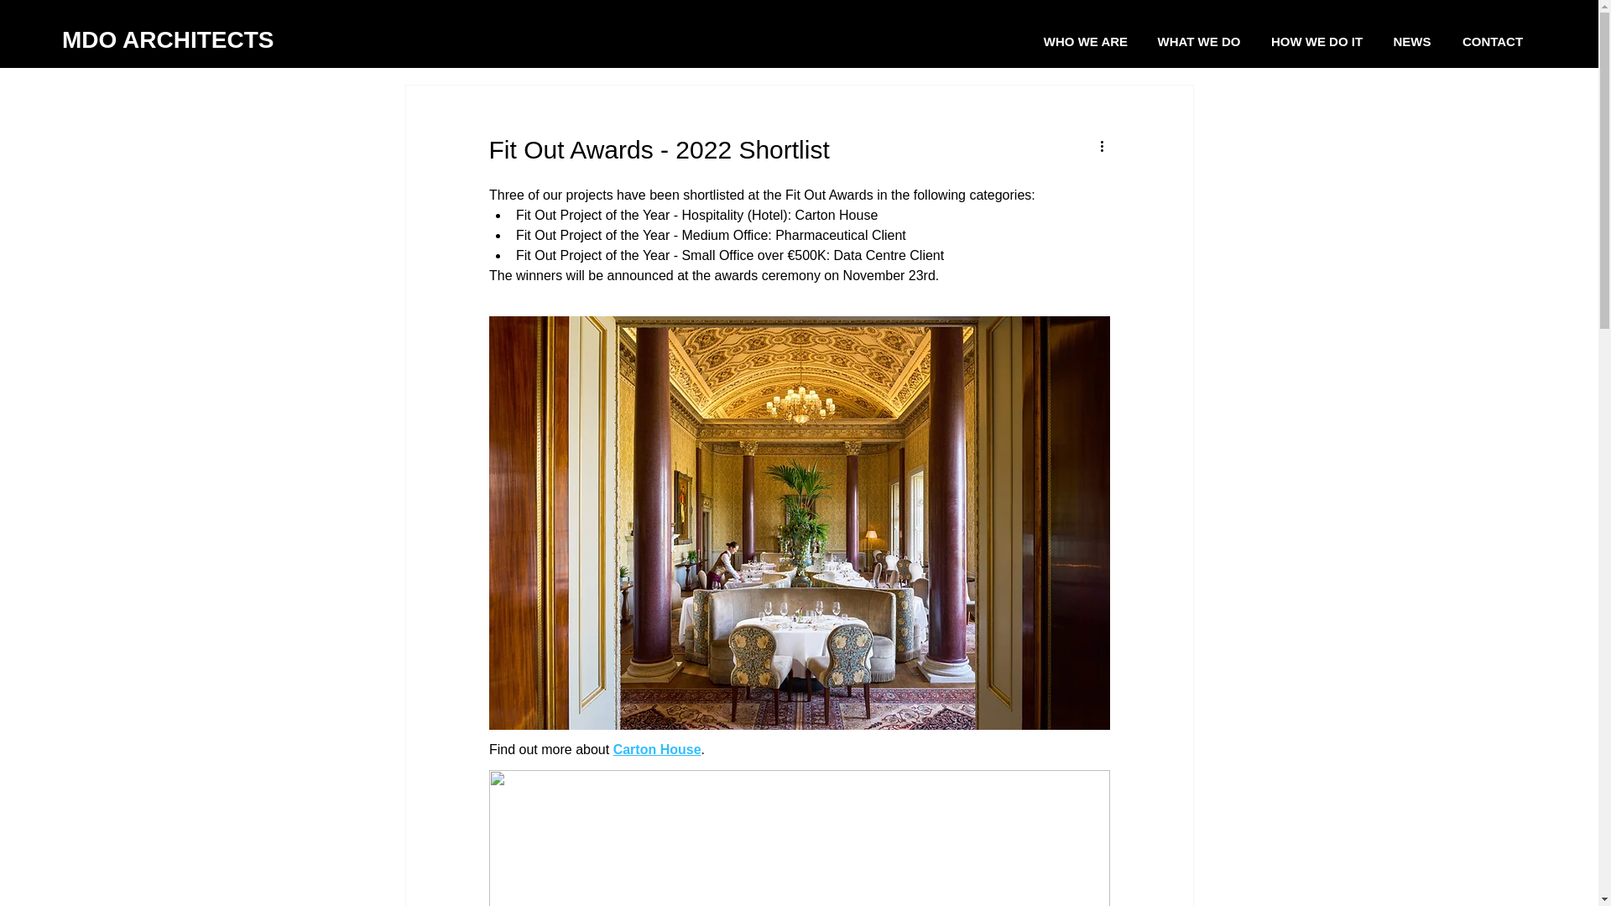 The width and height of the screenshot is (1611, 906). I want to click on MDO ARCHITECTS, so click(168, 39).